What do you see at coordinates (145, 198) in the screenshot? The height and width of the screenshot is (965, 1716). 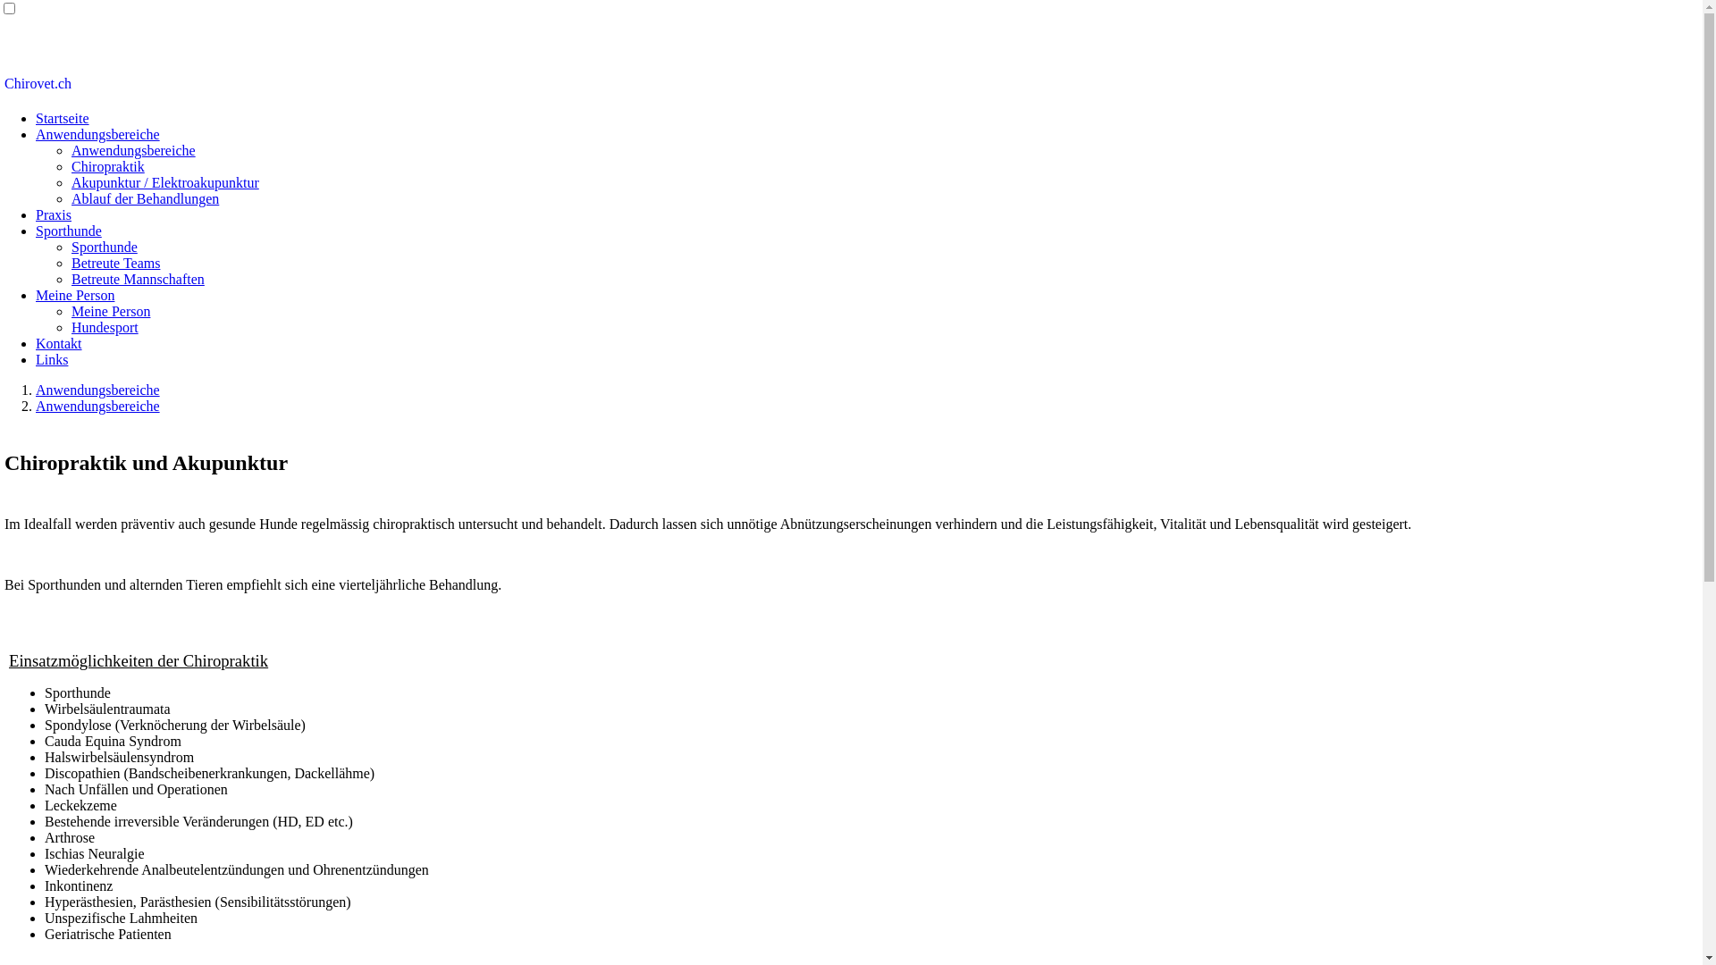 I see `Ablauf der Behandlungen` at bounding box center [145, 198].